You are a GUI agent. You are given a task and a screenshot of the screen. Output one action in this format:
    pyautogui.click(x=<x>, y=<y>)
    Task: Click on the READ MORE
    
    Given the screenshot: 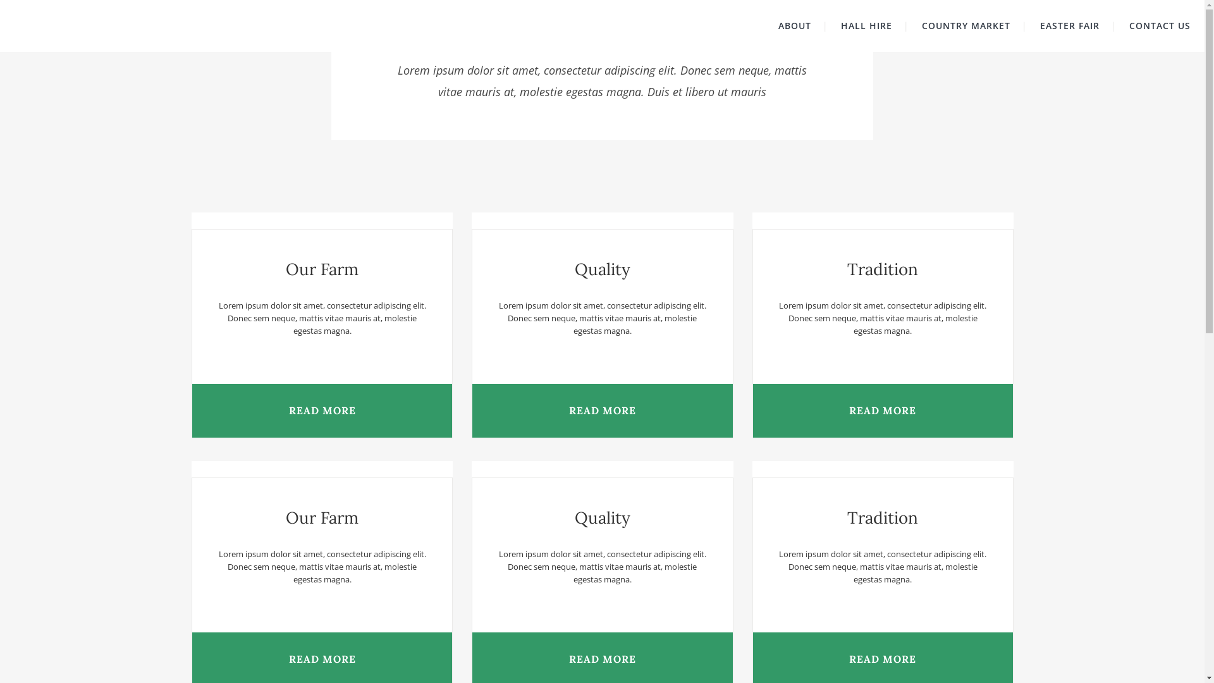 What is the action you would take?
    pyautogui.click(x=602, y=411)
    